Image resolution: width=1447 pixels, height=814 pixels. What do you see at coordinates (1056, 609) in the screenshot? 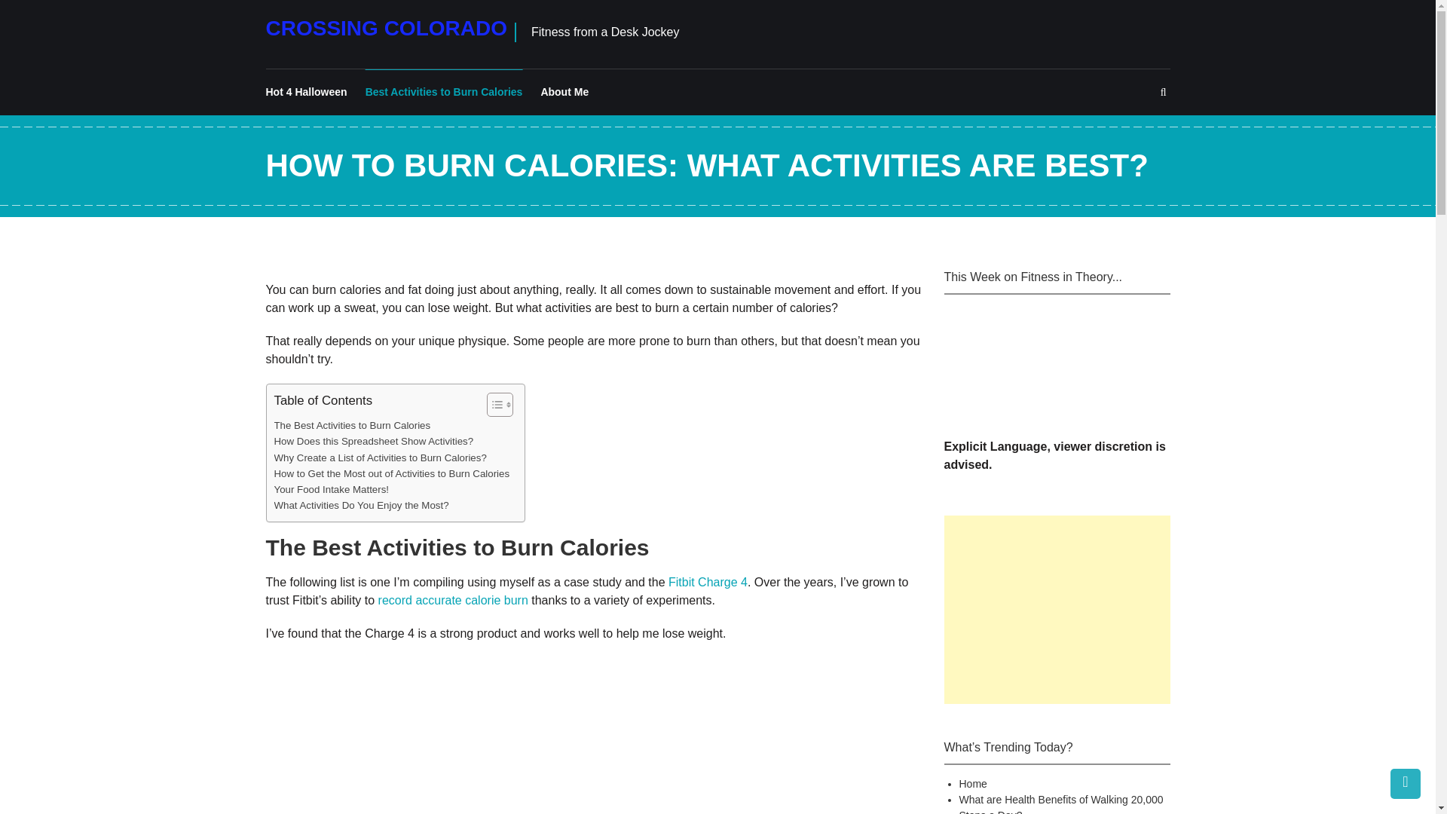
I see `Advertisement` at bounding box center [1056, 609].